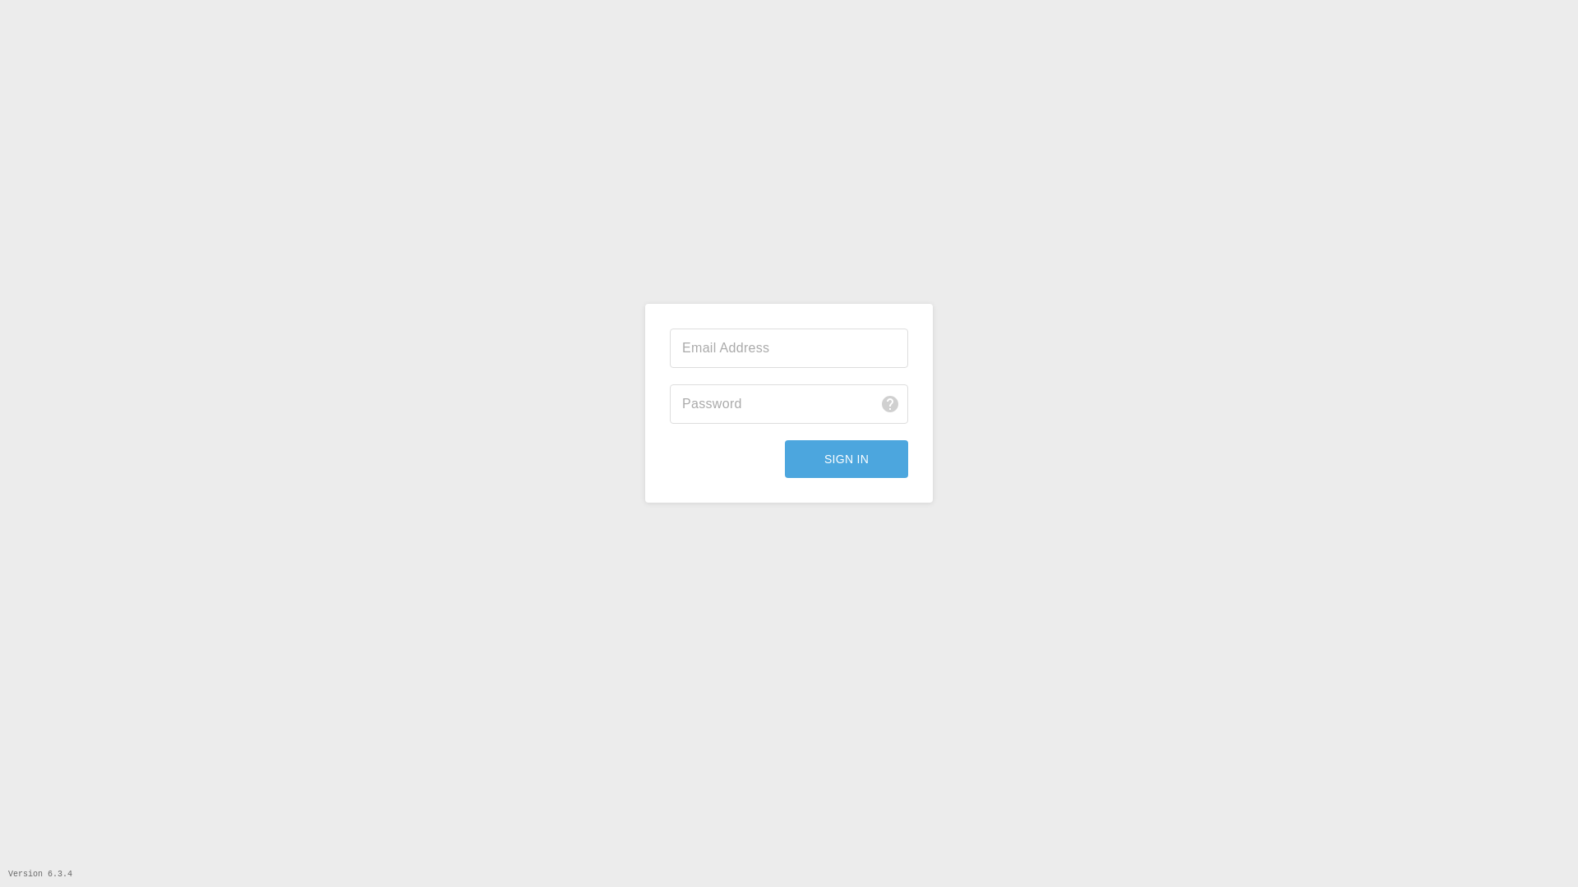  What do you see at coordinates (847, 459) in the screenshot?
I see `SIGN IN` at bounding box center [847, 459].